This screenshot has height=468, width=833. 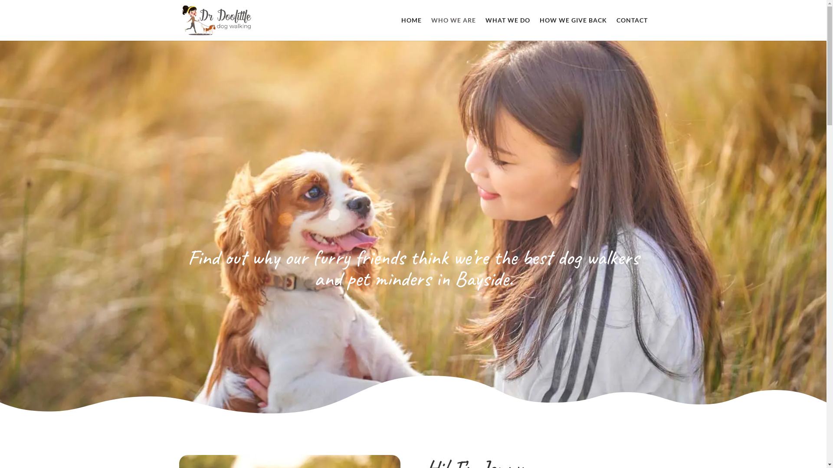 I want to click on WHO WE ARE, so click(x=454, y=29).